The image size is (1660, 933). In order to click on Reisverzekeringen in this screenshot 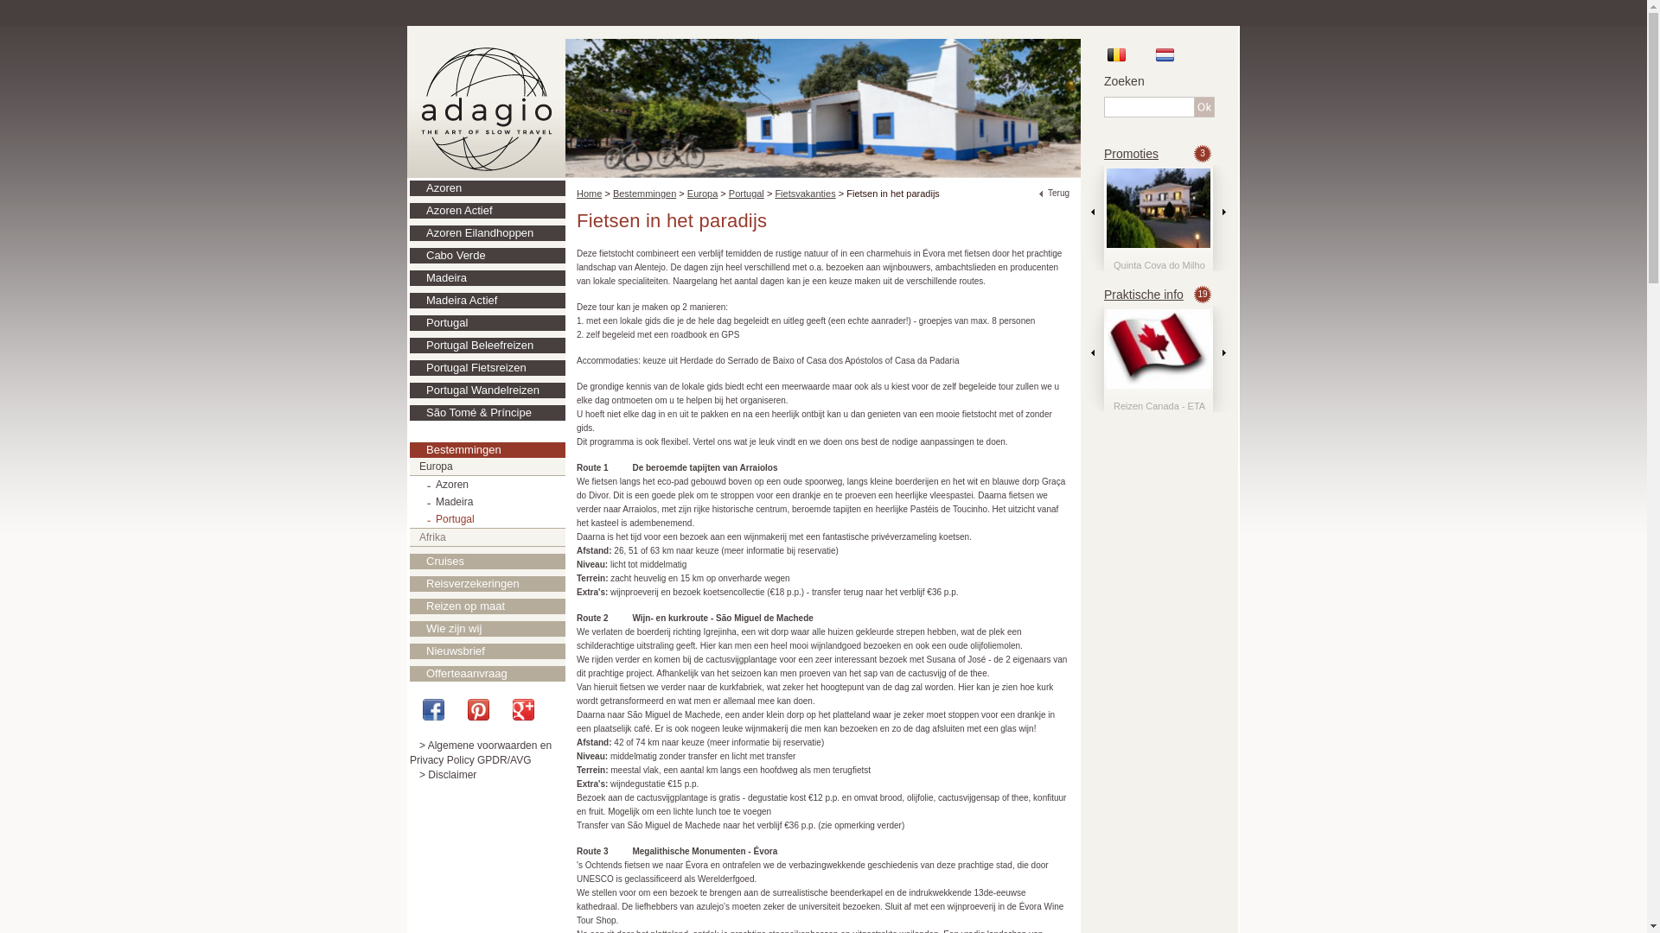, I will do `click(488, 584)`.